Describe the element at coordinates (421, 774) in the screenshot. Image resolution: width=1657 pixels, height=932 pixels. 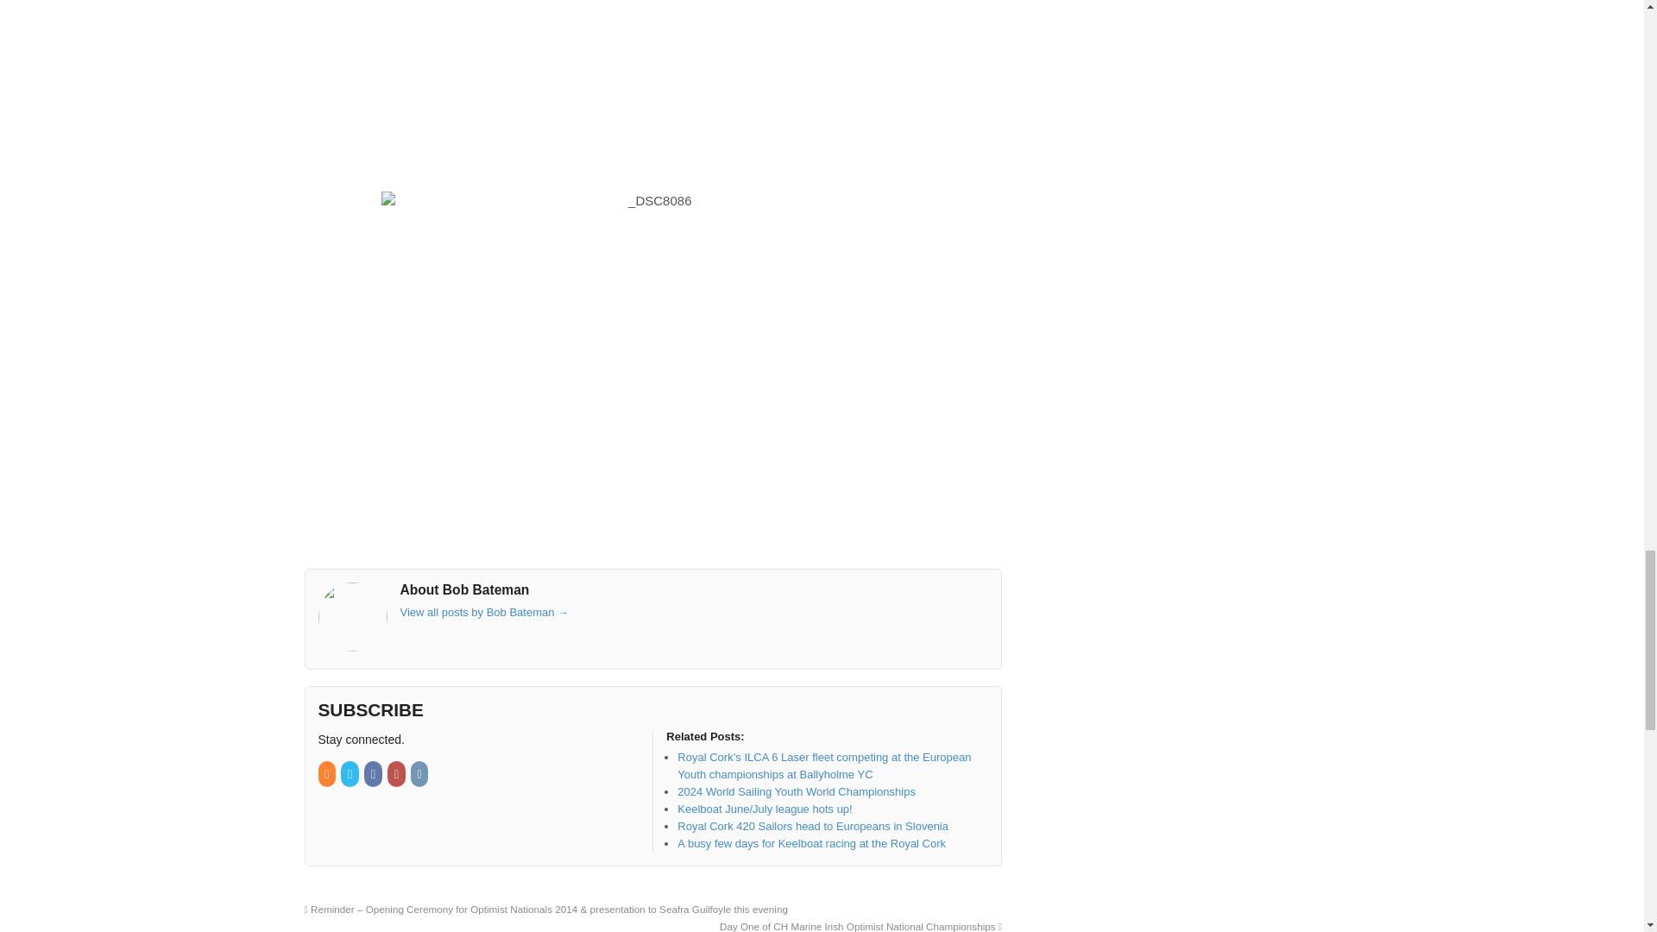
I see `Instagram` at that location.